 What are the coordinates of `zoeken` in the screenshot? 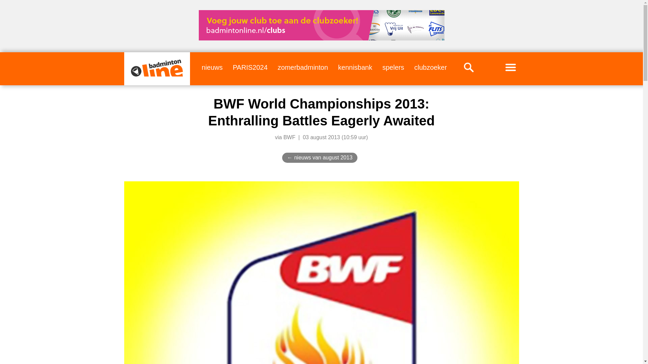 It's located at (468, 67).